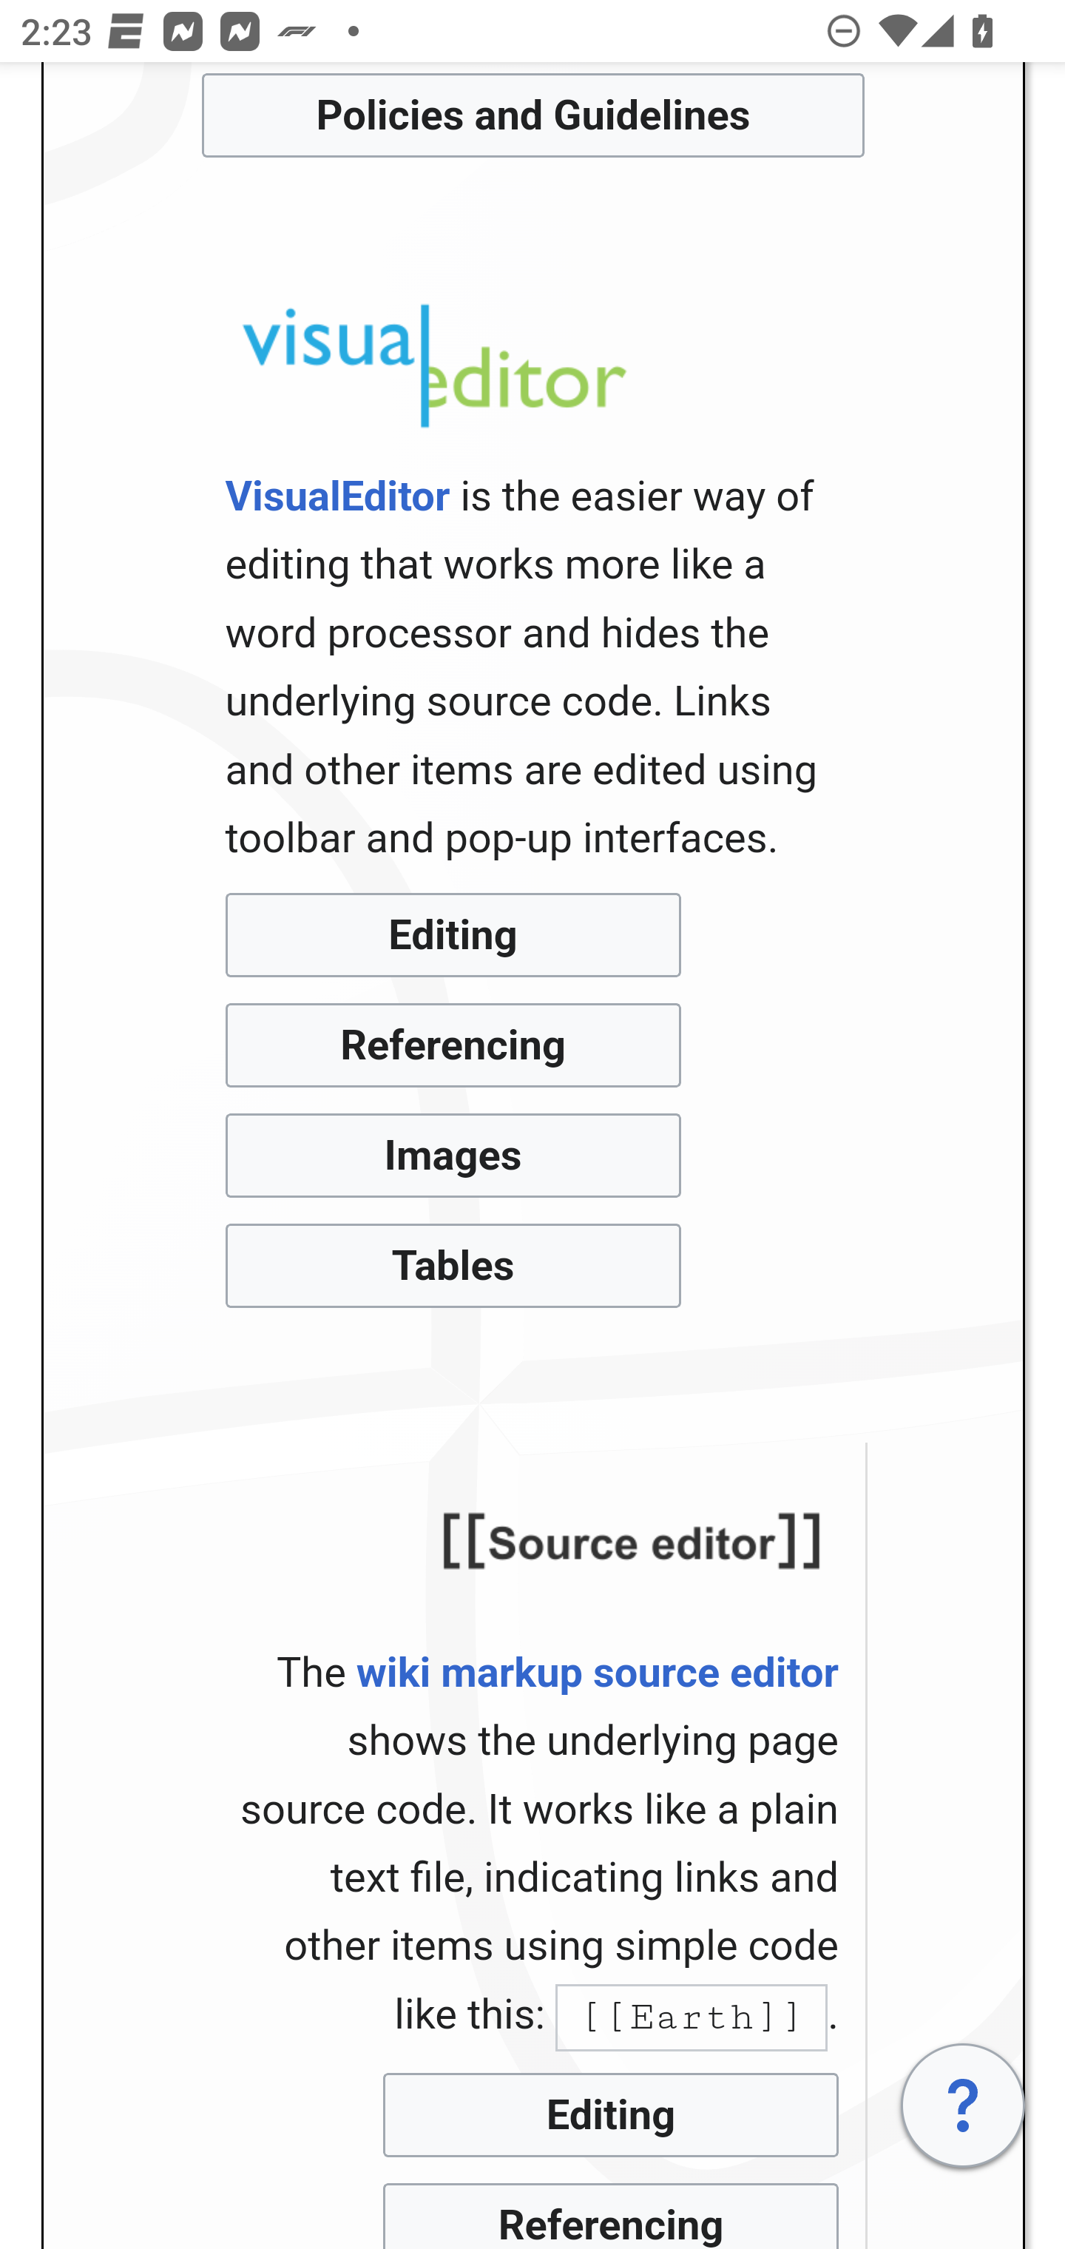 This screenshot has width=1065, height=2249. What do you see at coordinates (453, 1156) in the screenshot?
I see `Images` at bounding box center [453, 1156].